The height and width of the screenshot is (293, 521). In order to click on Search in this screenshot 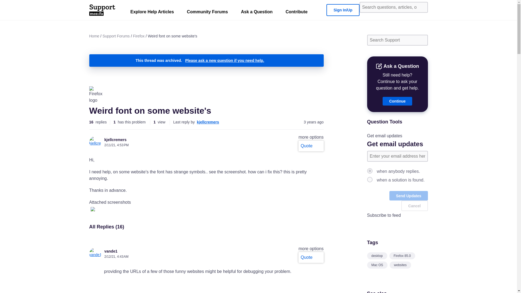, I will do `click(422, 40)`.